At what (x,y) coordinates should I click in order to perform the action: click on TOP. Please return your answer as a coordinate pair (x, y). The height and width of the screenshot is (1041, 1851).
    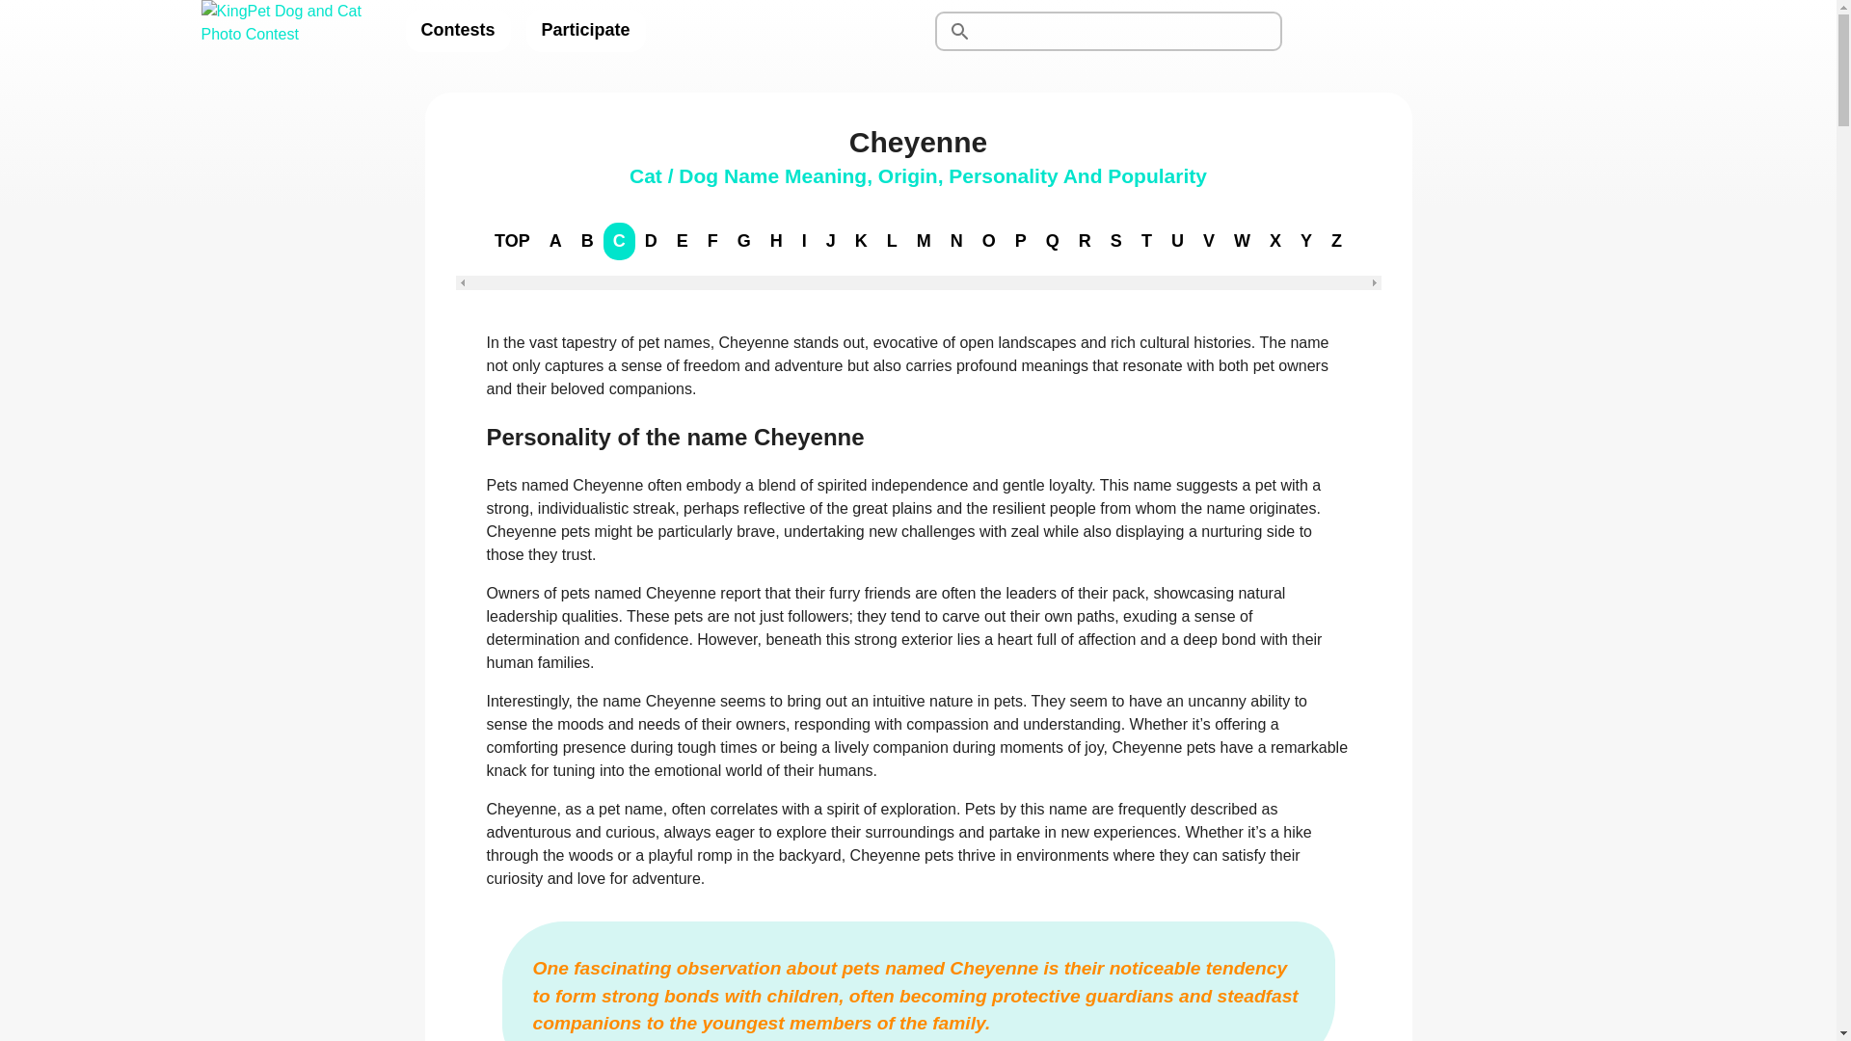
    Looking at the image, I should click on (513, 241).